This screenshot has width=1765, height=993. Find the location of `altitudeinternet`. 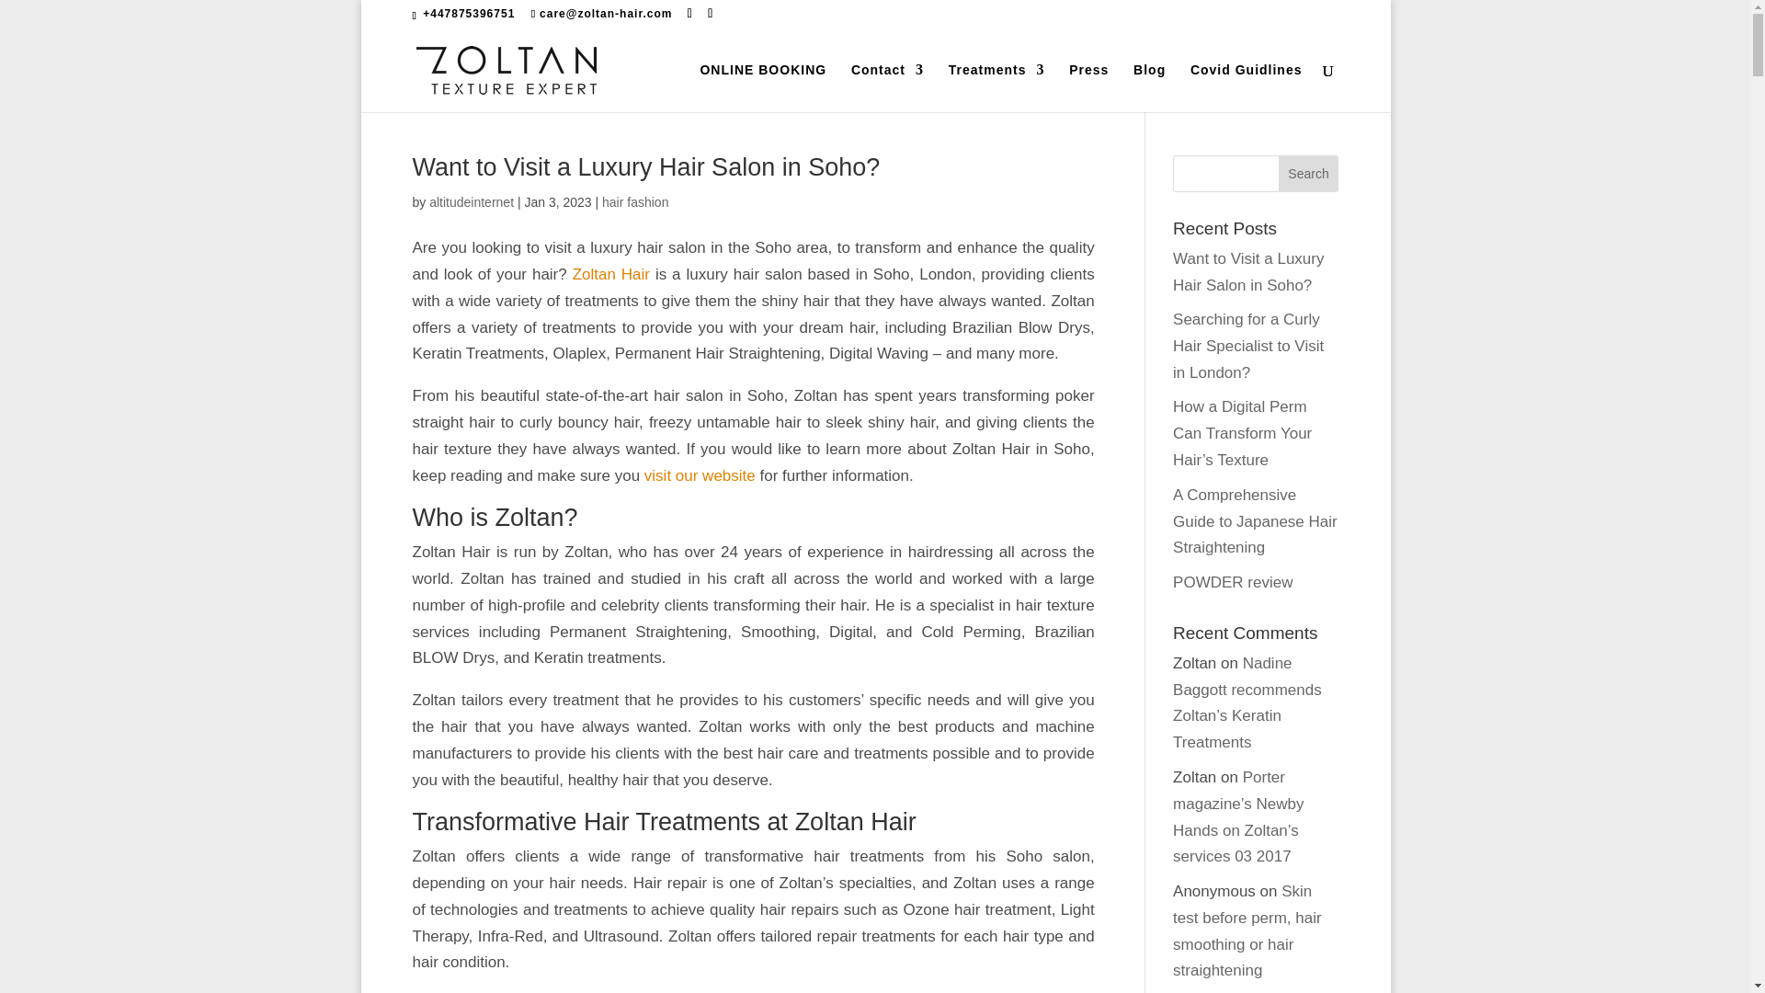

altitudeinternet is located at coordinates (471, 201).